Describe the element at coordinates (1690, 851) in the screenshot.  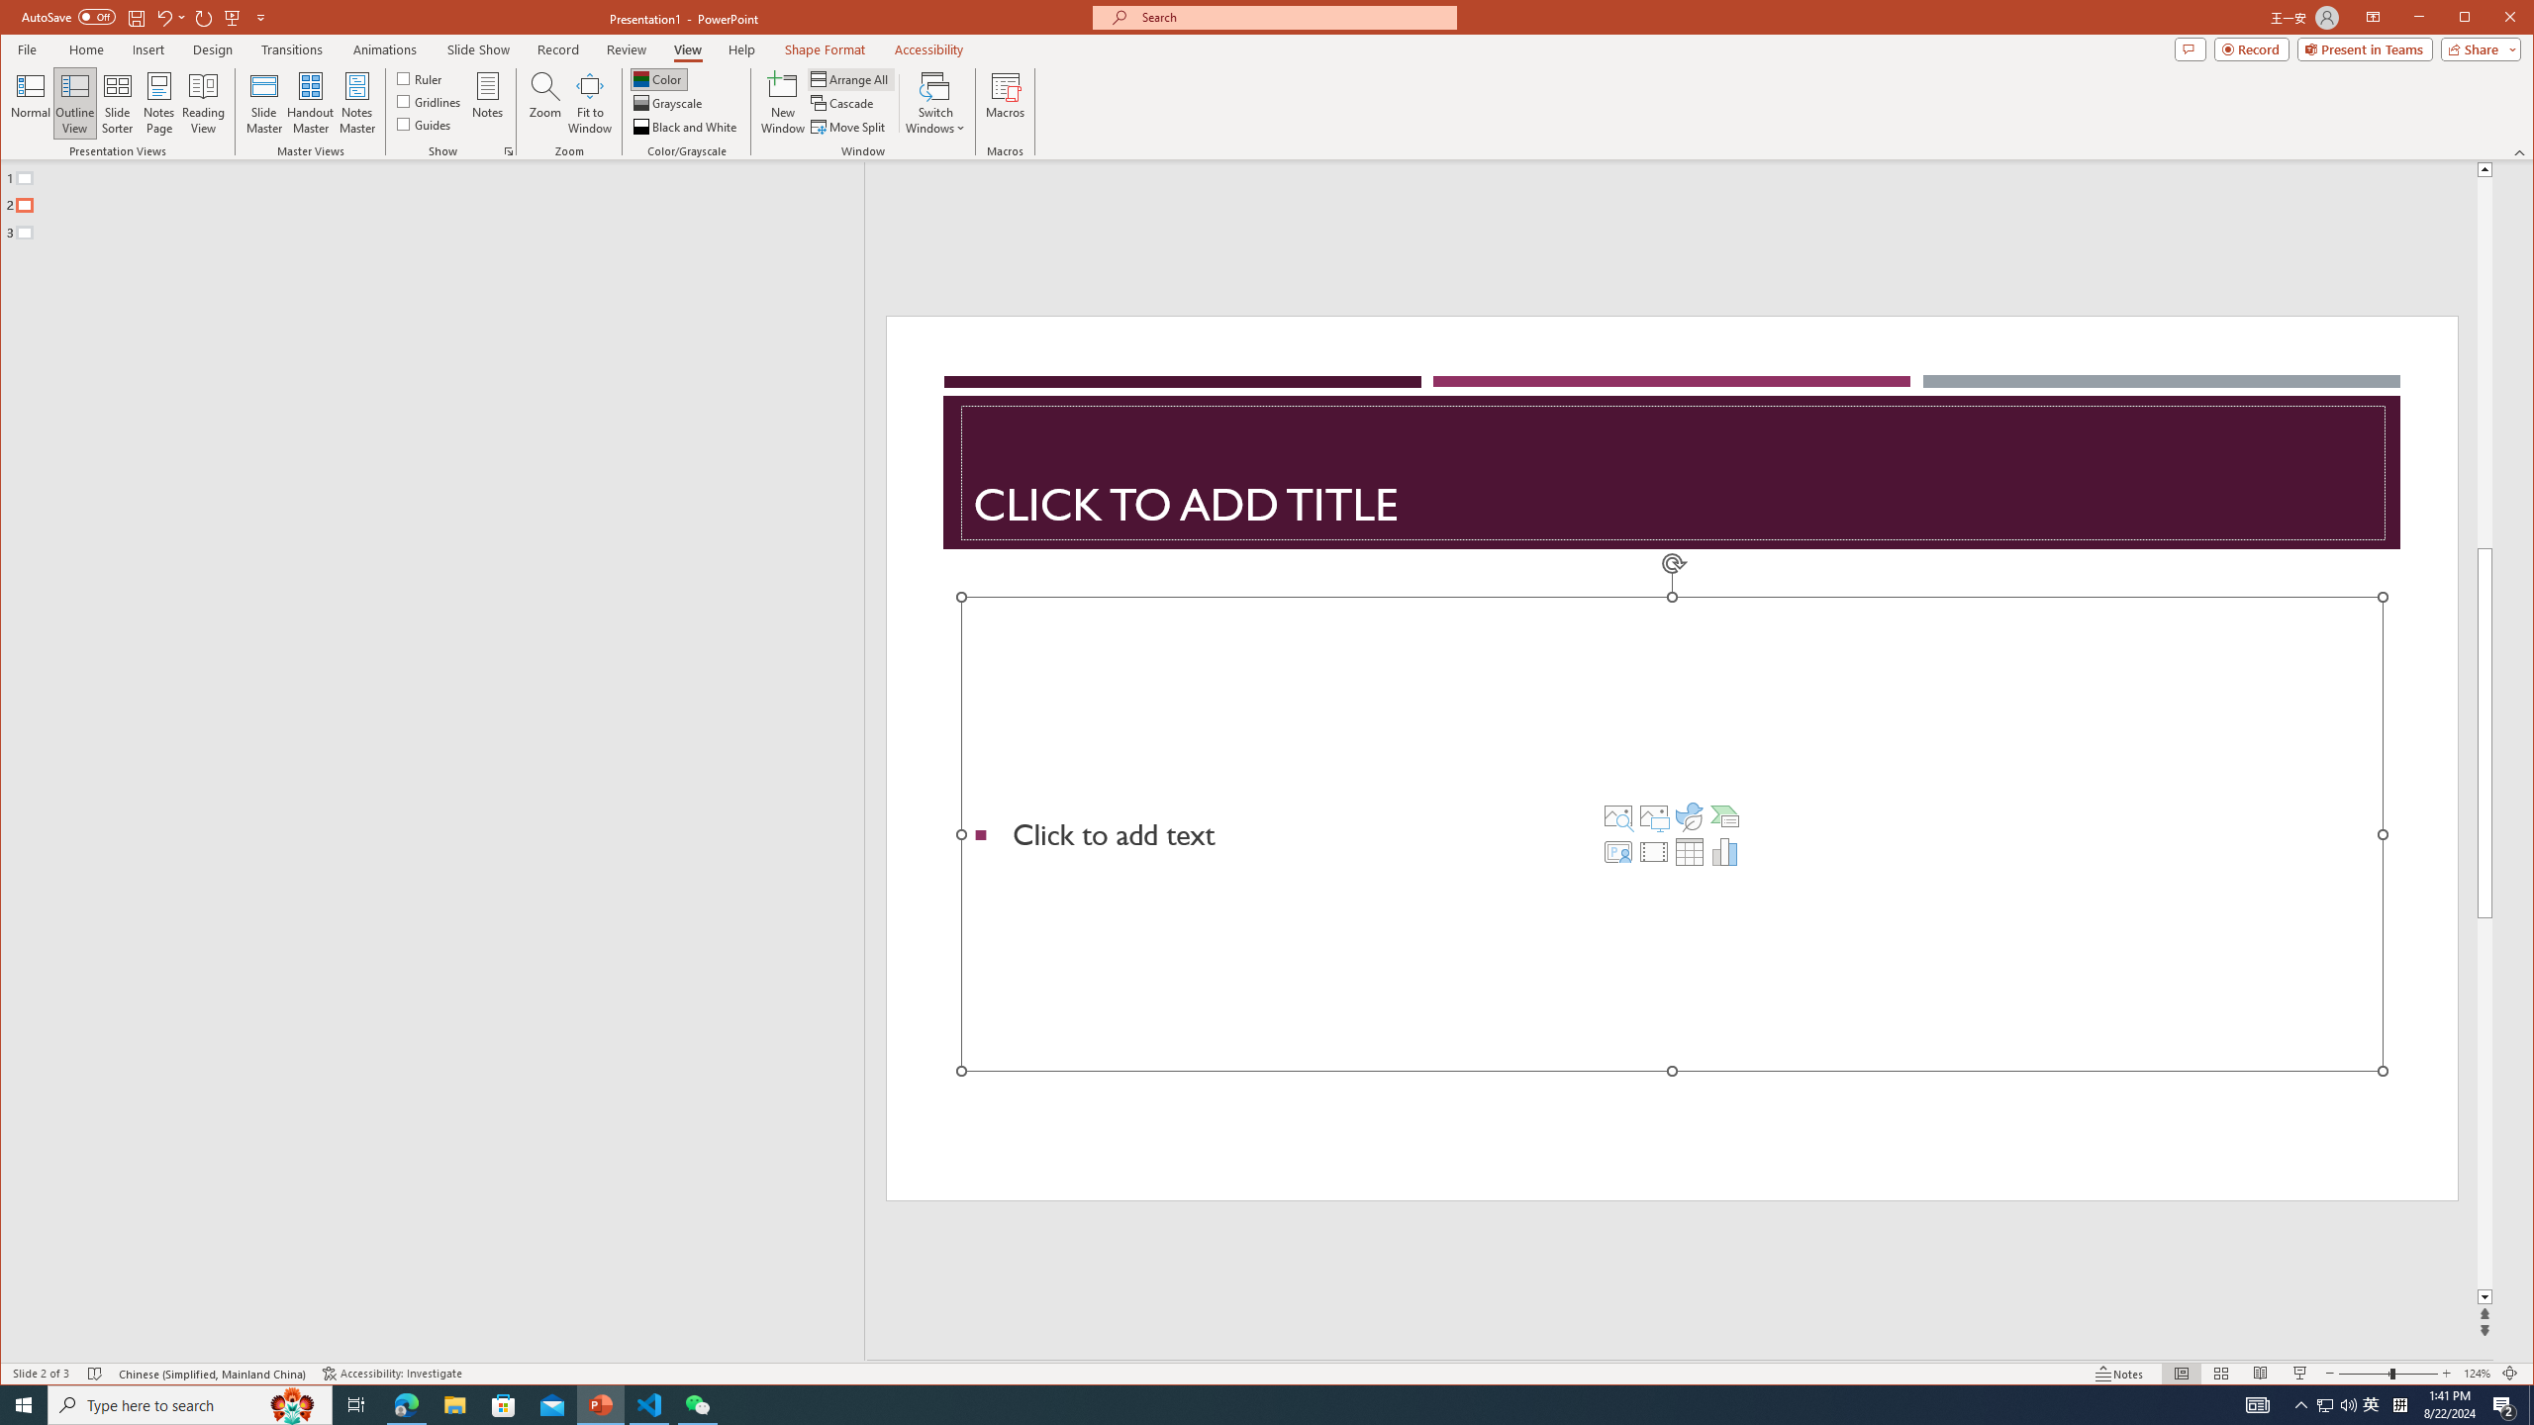
I see `Insert Table` at that location.